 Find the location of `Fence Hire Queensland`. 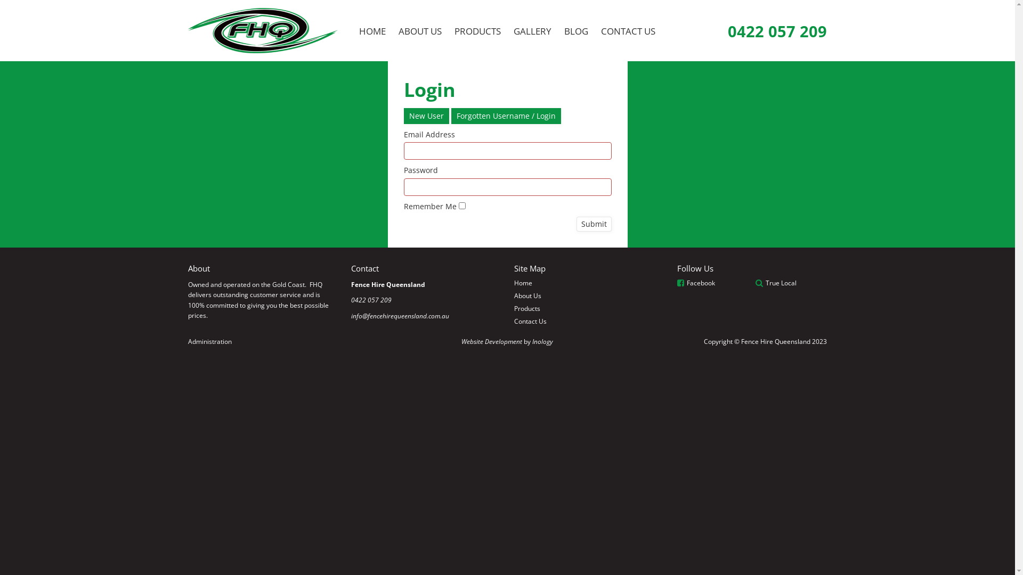

Fence Hire Queensland is located at coordinates (263, 31).